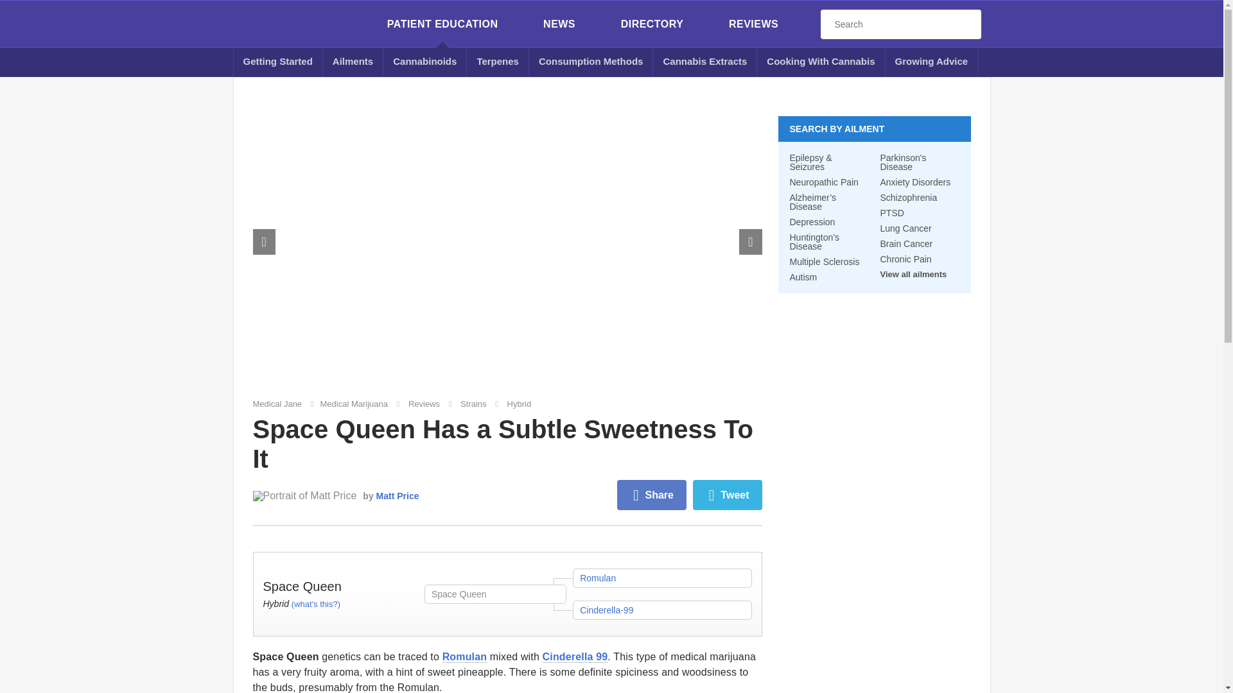  What do you see at coordinates (442, 24) in the screenshot?
I see `PATIENT EDUCATION` at bounding box center [442, 24].